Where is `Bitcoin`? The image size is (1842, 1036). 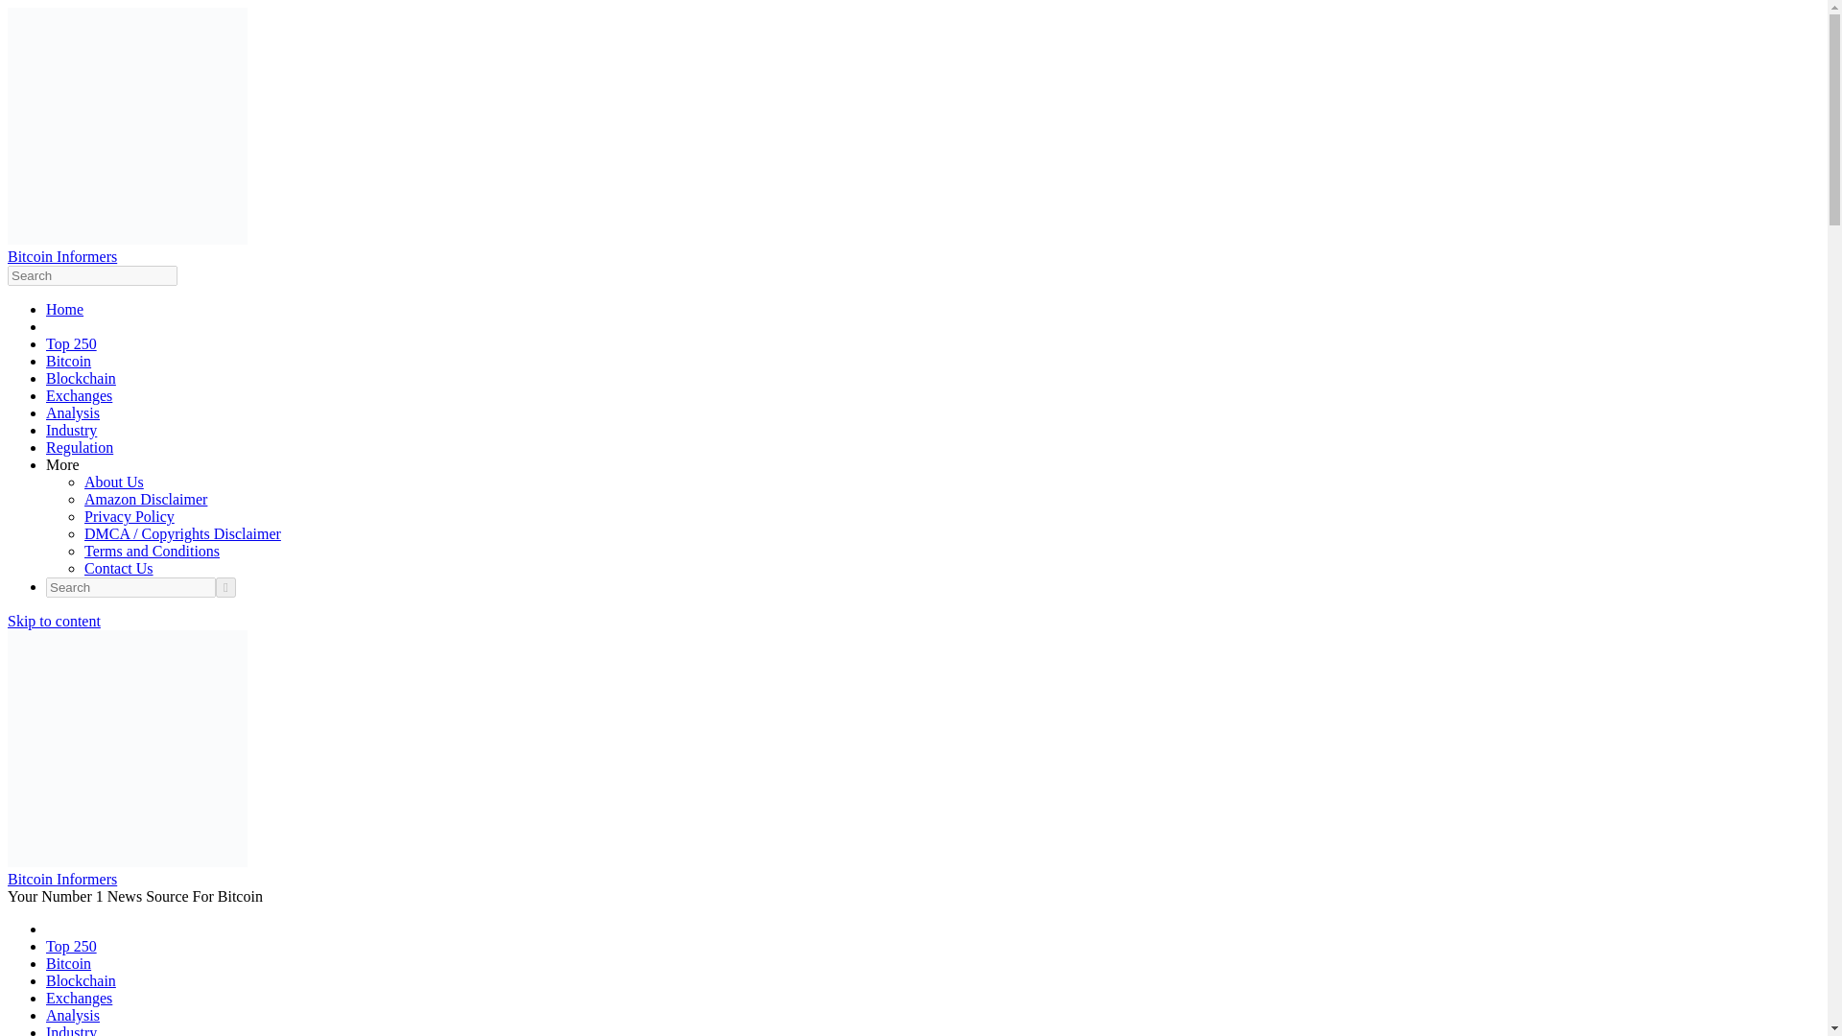 Bitcoin is located at coordinates (68, 963).